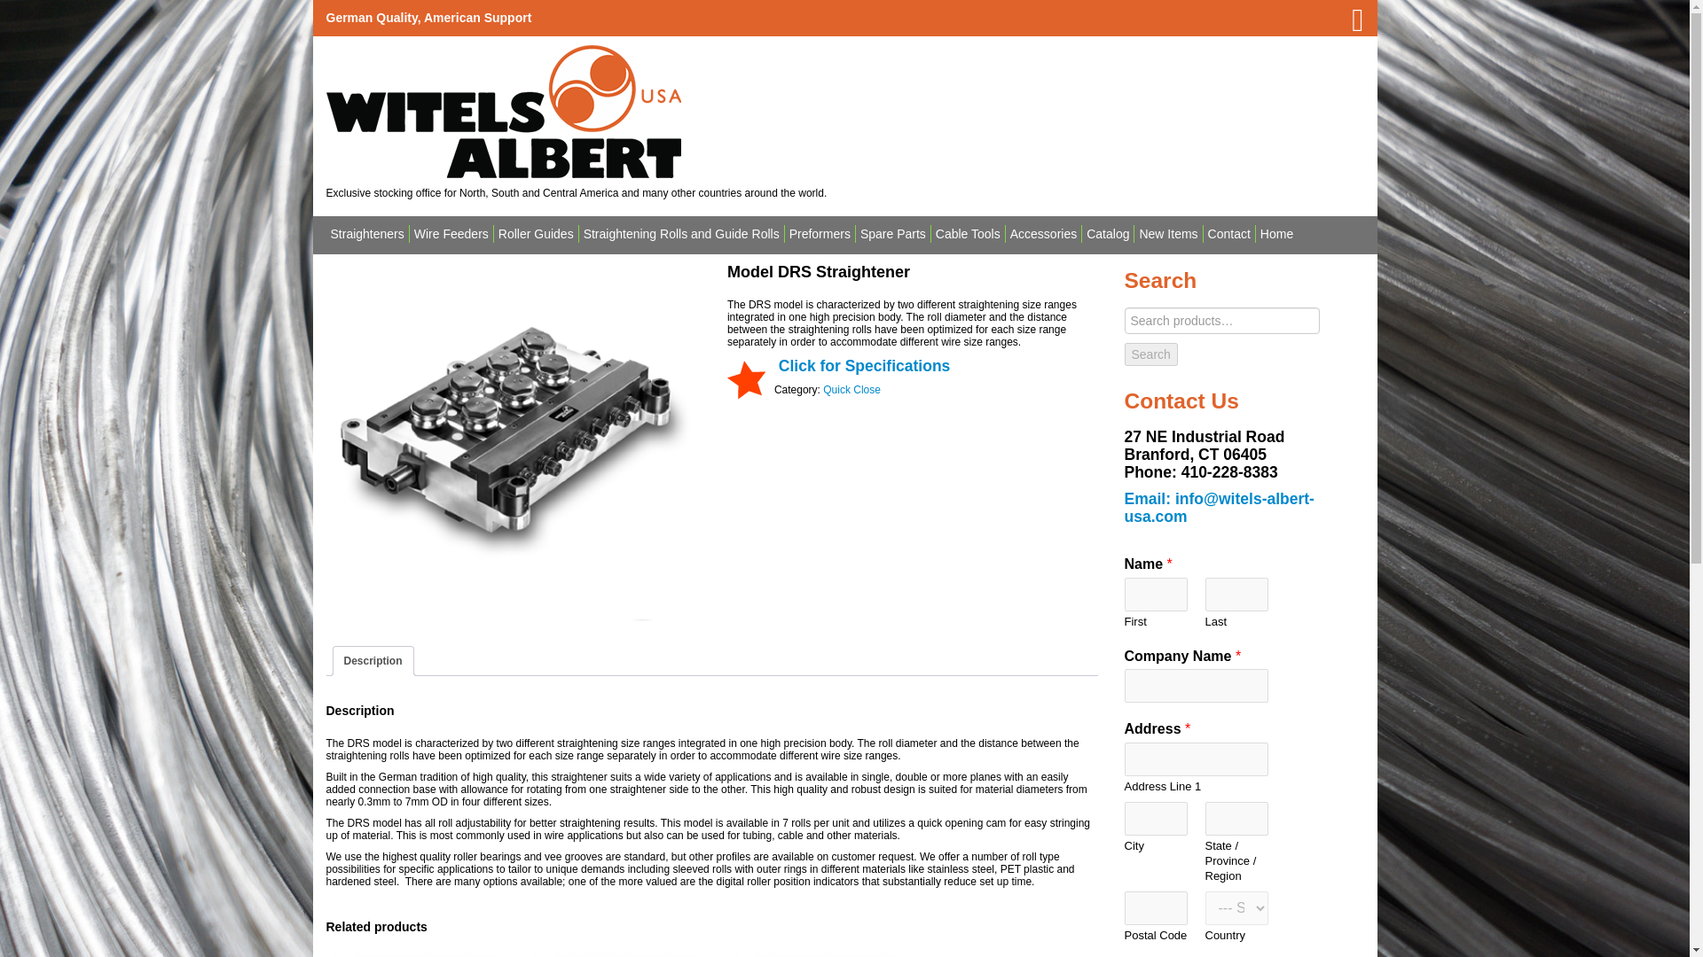  What do you see at coordinates (820, 234) in the screenshot?
I see `Preformers` at bounding box center [820, 234].